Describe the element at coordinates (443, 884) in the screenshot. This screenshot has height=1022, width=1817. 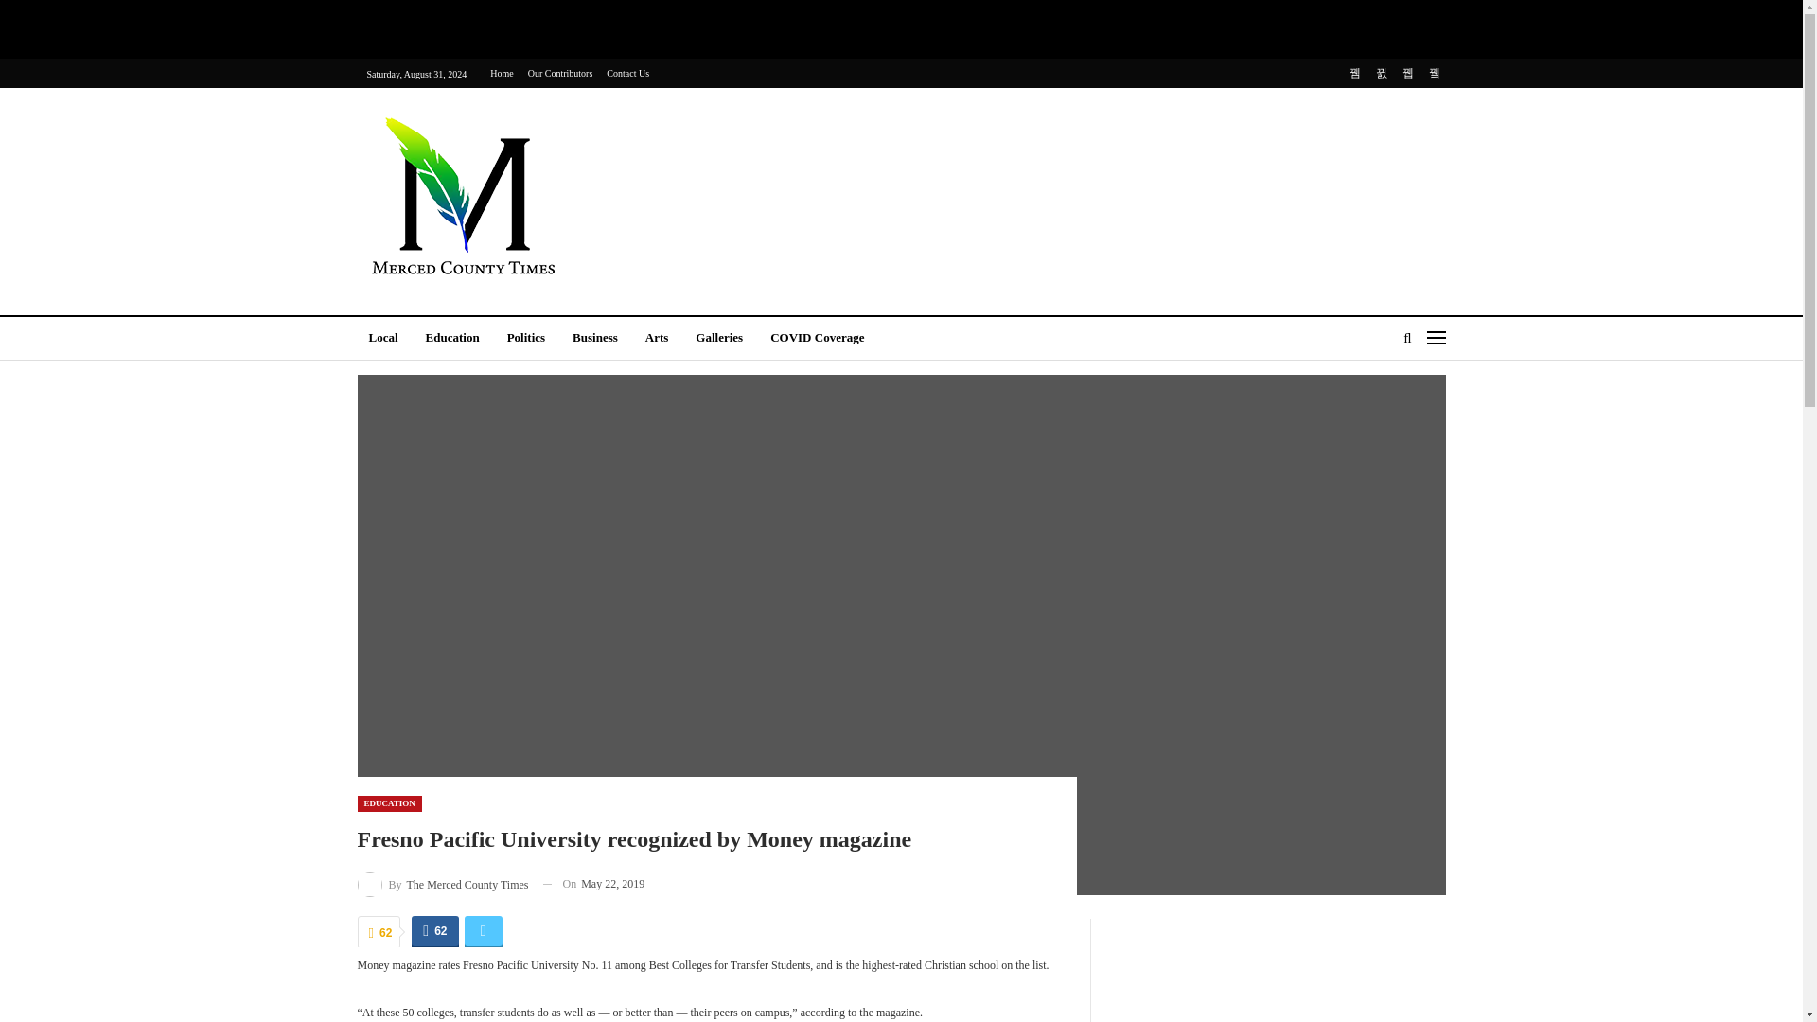
I see `Browse Author Articles` at that location.